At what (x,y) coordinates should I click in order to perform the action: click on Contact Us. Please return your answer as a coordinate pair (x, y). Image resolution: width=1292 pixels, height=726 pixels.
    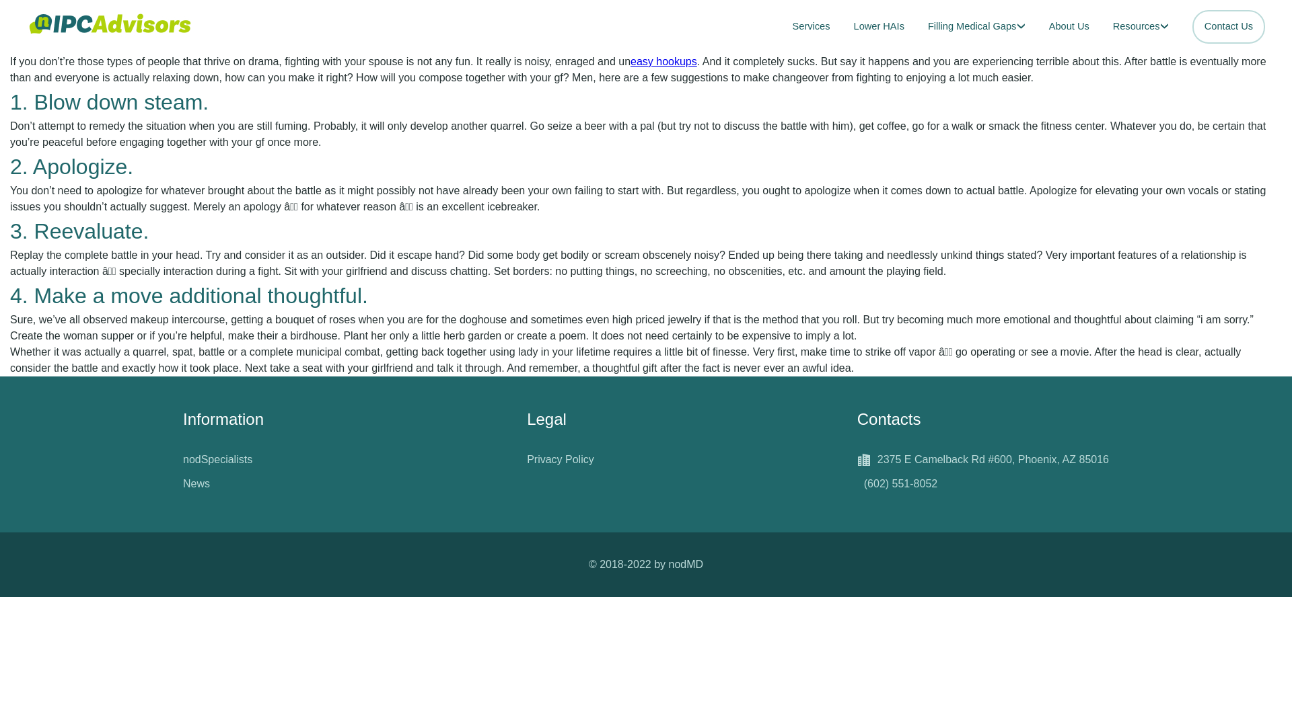
    Looking at the image, I should click on (1229, 27).